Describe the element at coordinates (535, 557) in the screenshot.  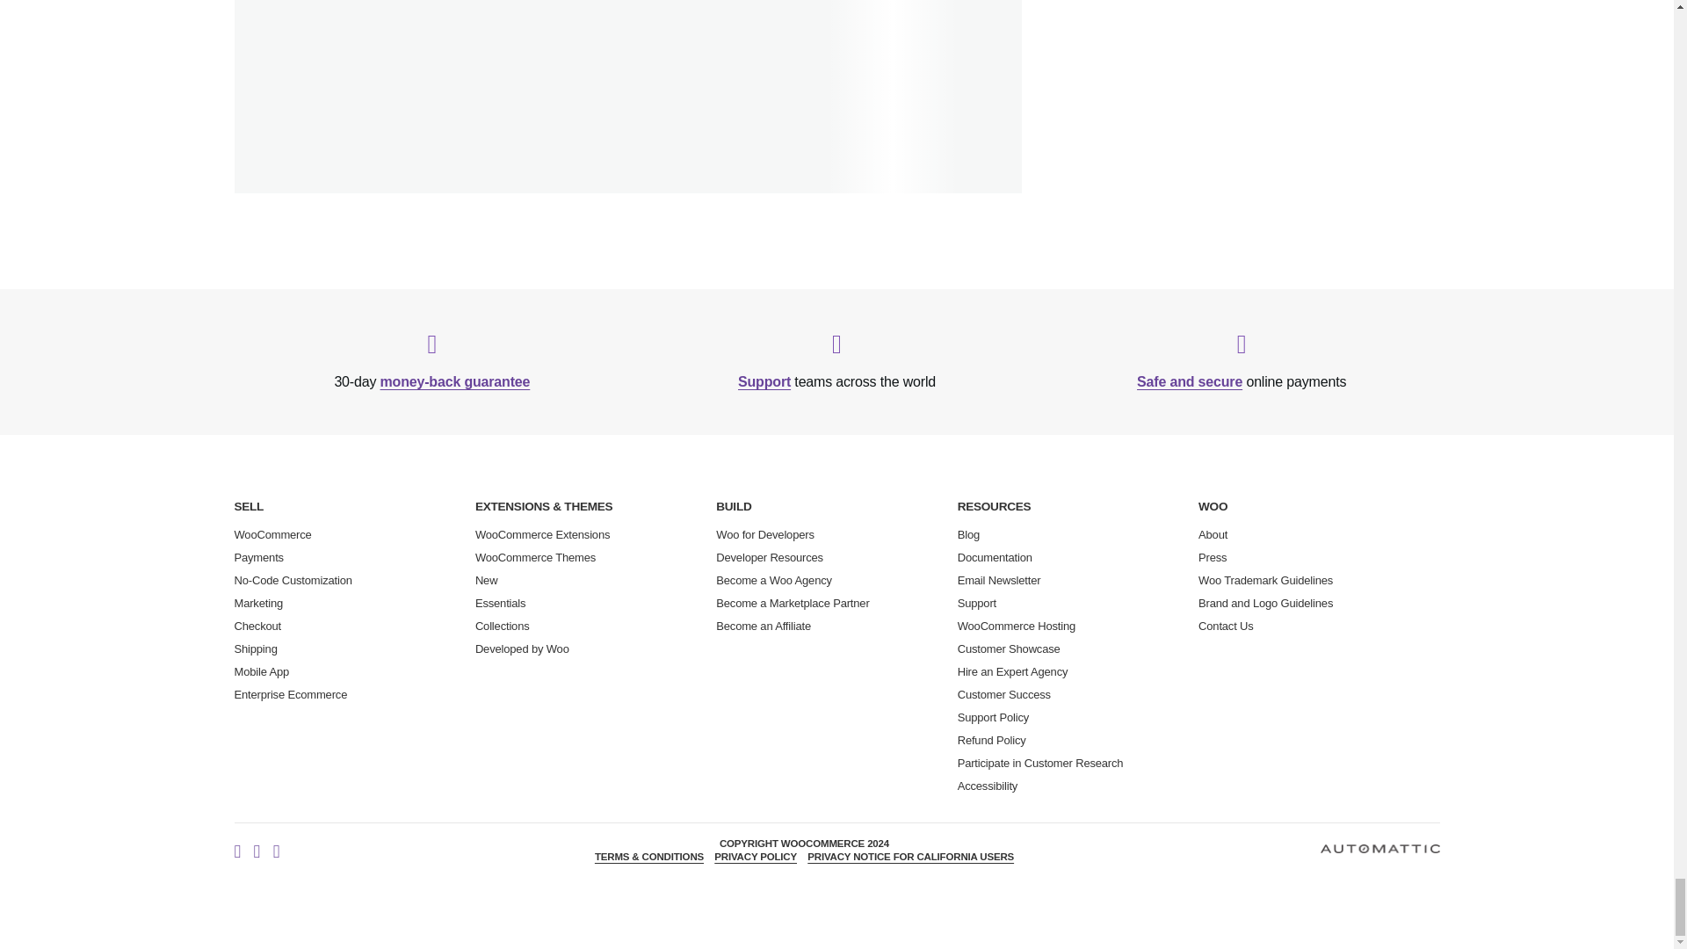
I see `WooCommerce Themes` at that location.